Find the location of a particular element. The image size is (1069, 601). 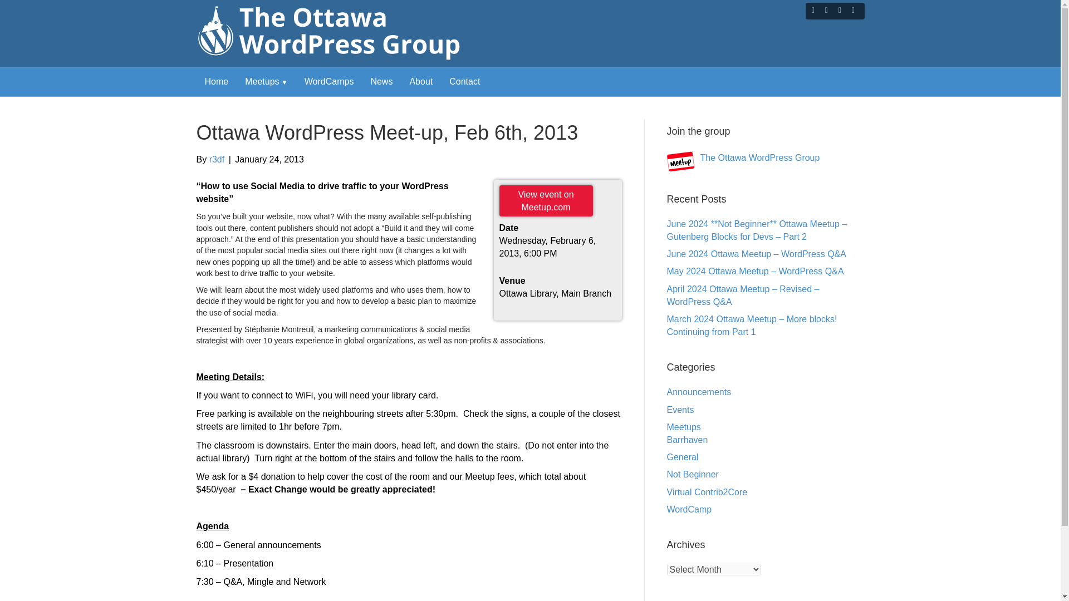

r3df is located at coordinates (217, 159).